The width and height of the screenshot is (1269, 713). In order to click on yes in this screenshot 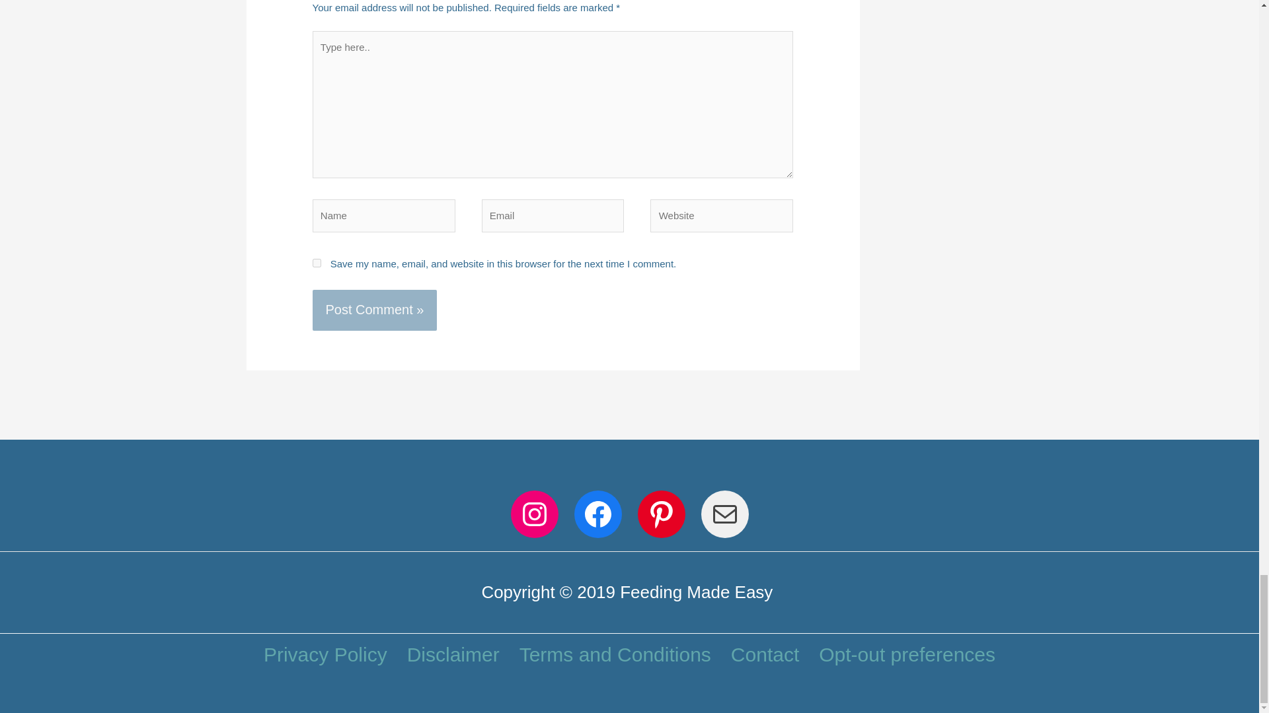, I will do `click(316, 263)`.